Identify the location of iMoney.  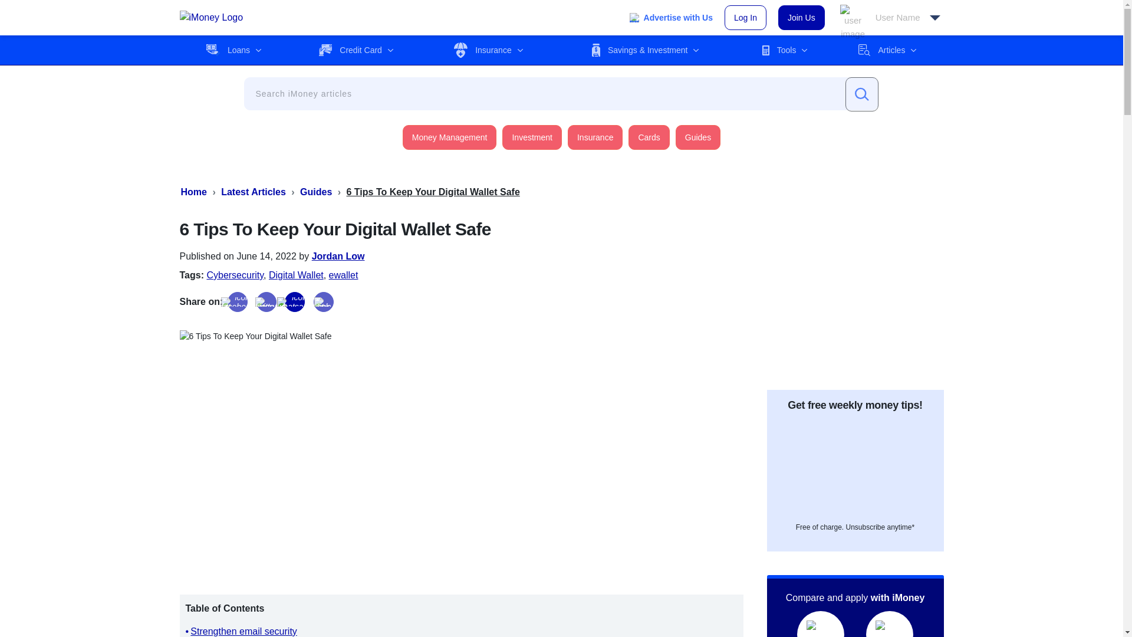
(211, 18).